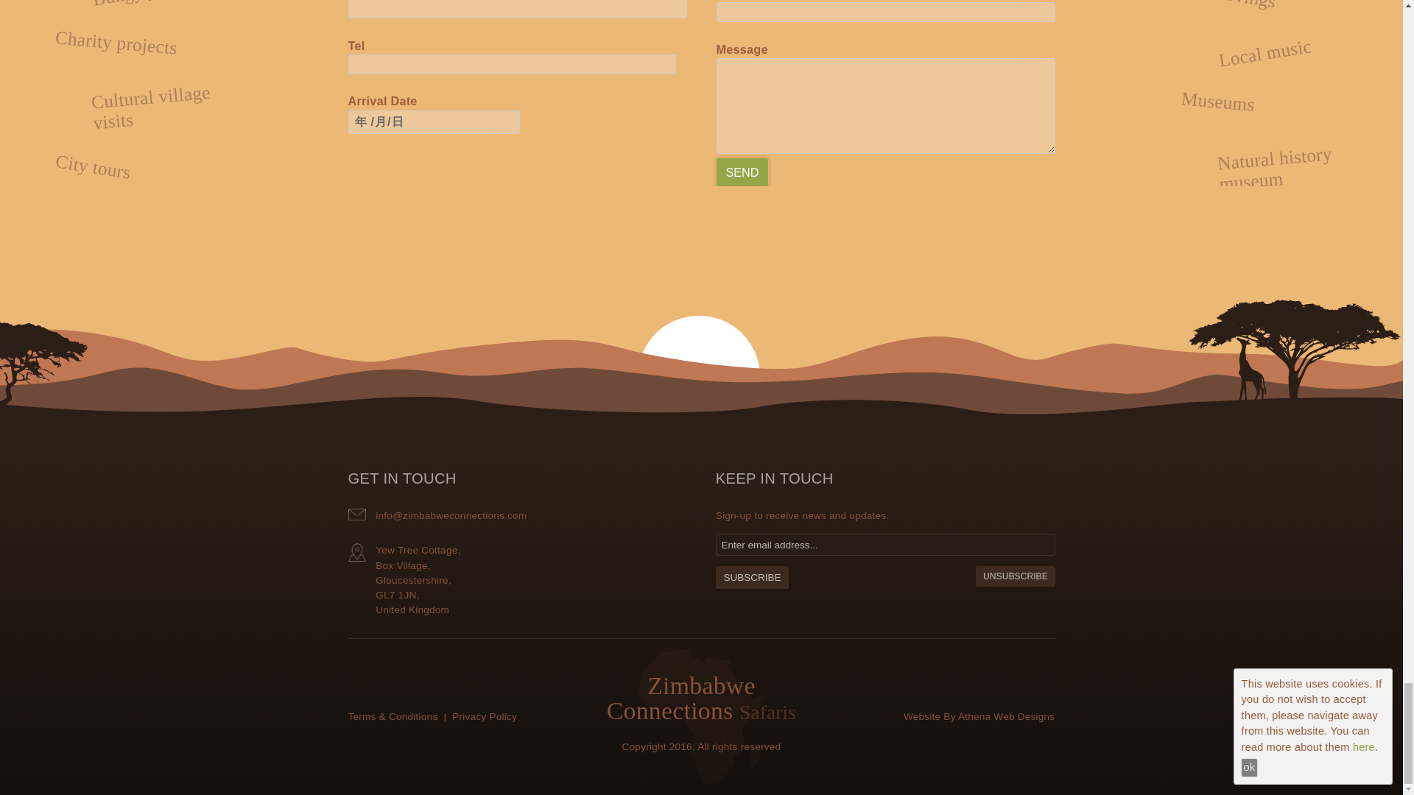  What do you see at coordinates (885, 545) in the screenshot?
I see `Enter email address...` at bounding box center [885, 545].